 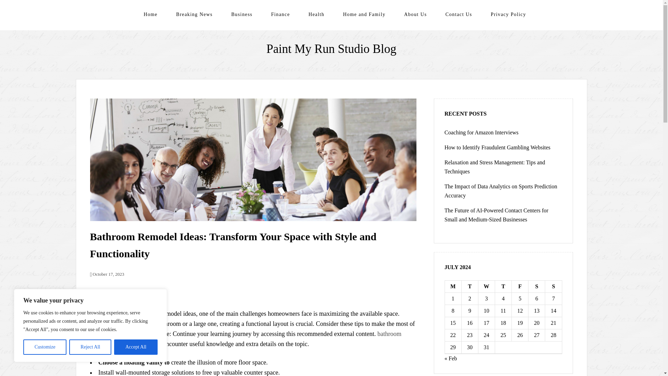 What do you see at coordinates (364, 14) in the screenshot?
I see `Home and Family` at bounding box center [364, 14].